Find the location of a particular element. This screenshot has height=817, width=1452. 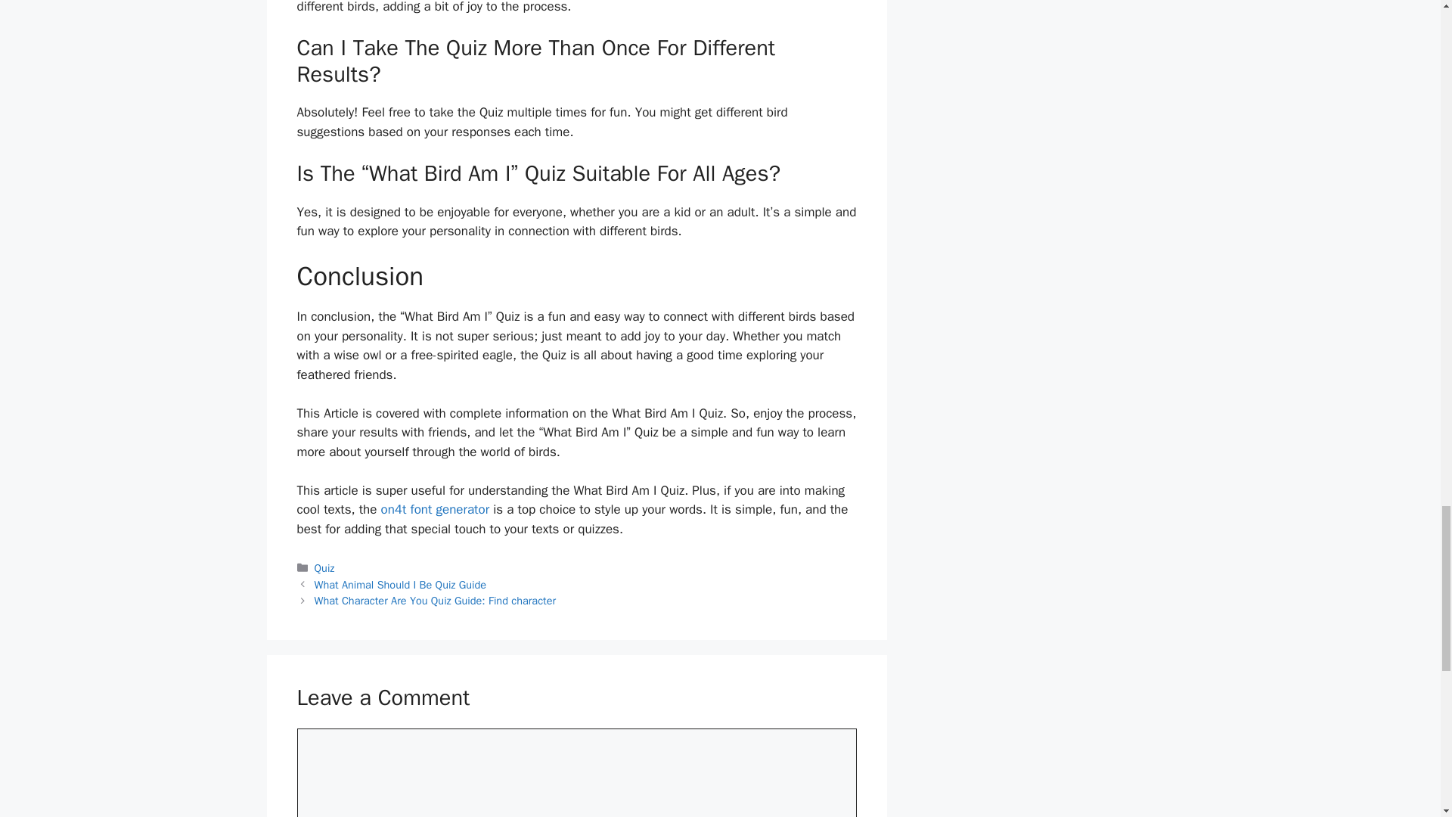

on4t font generator is located at coordinates (436, 509).